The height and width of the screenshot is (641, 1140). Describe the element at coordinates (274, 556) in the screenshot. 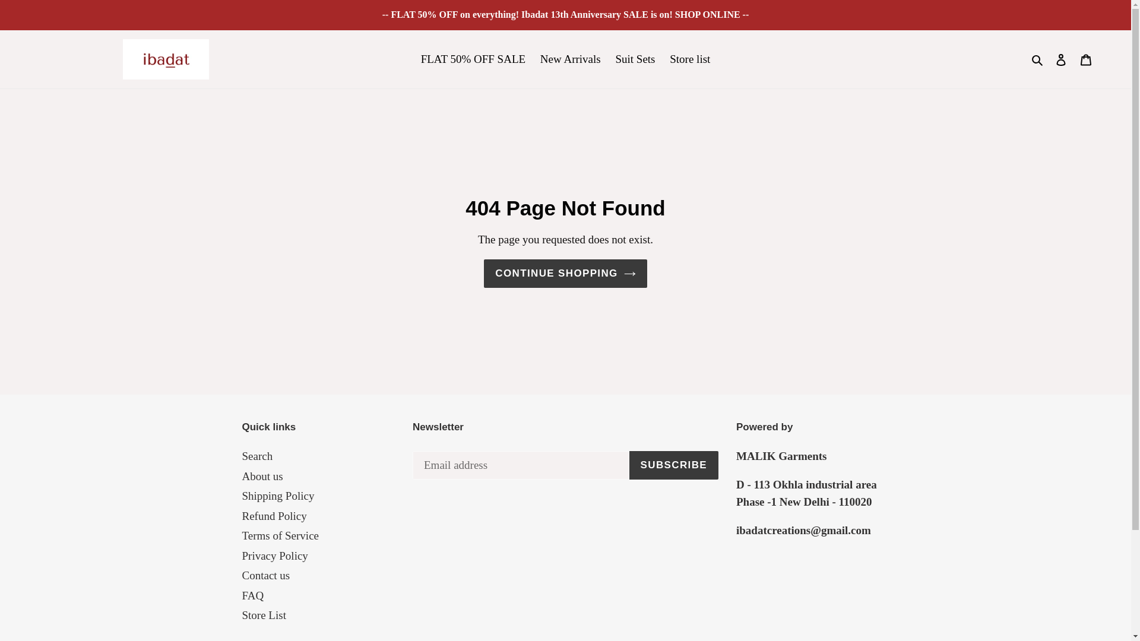

I see `Privacy Policy` at that location.